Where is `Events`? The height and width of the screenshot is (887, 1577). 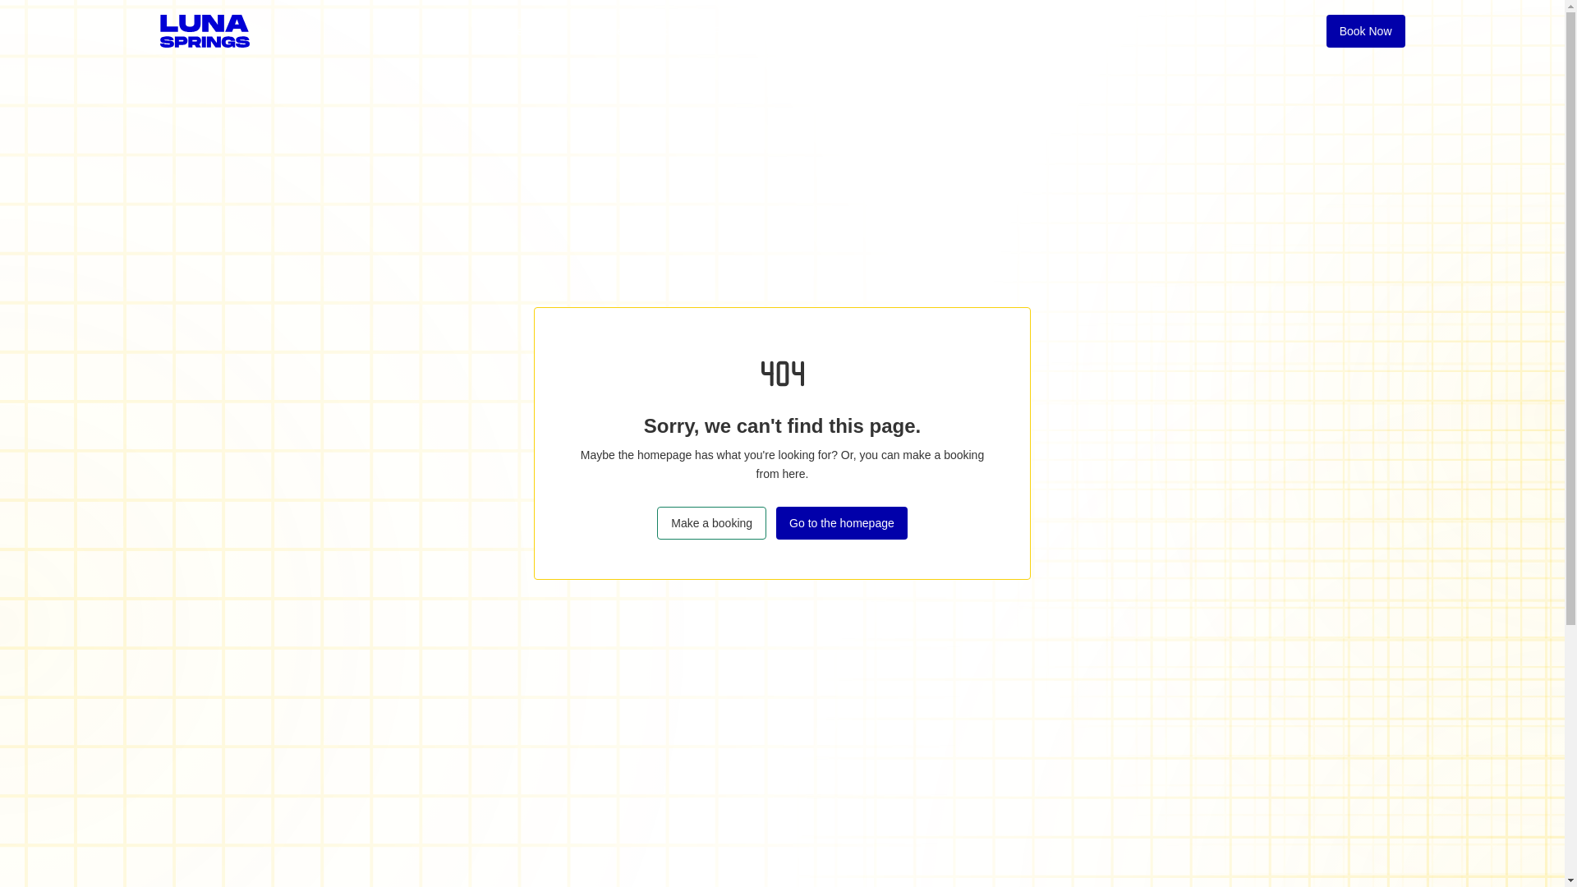
Events is located at coordinates (521, 31).